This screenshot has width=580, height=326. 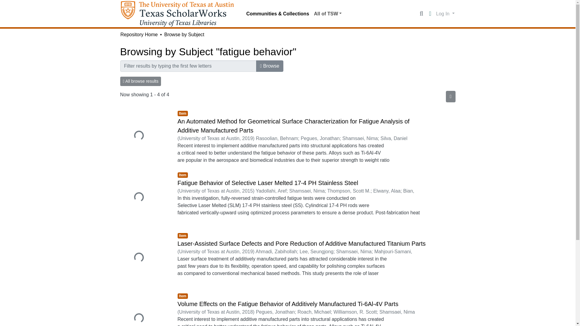 What do you see at coordinates (421, 14) in the screenshot?
I see `Search` at bounding box center [421, 14].